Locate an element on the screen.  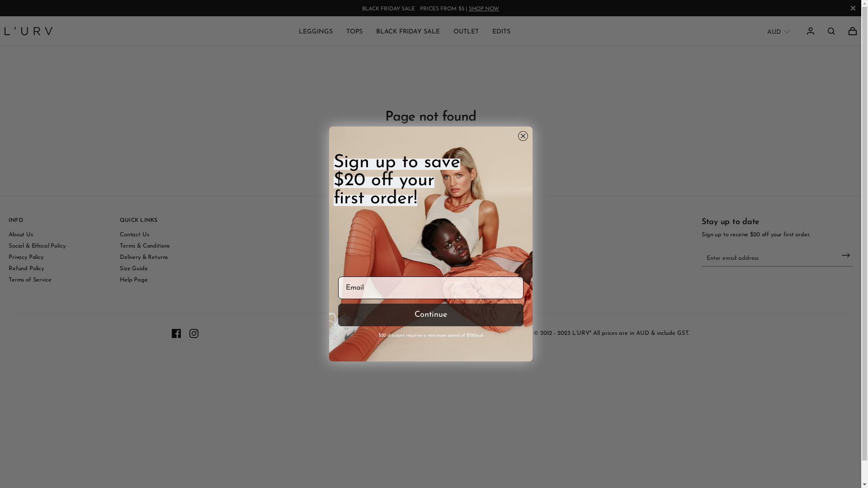
Contact Us is located at coordinates (135, 235).